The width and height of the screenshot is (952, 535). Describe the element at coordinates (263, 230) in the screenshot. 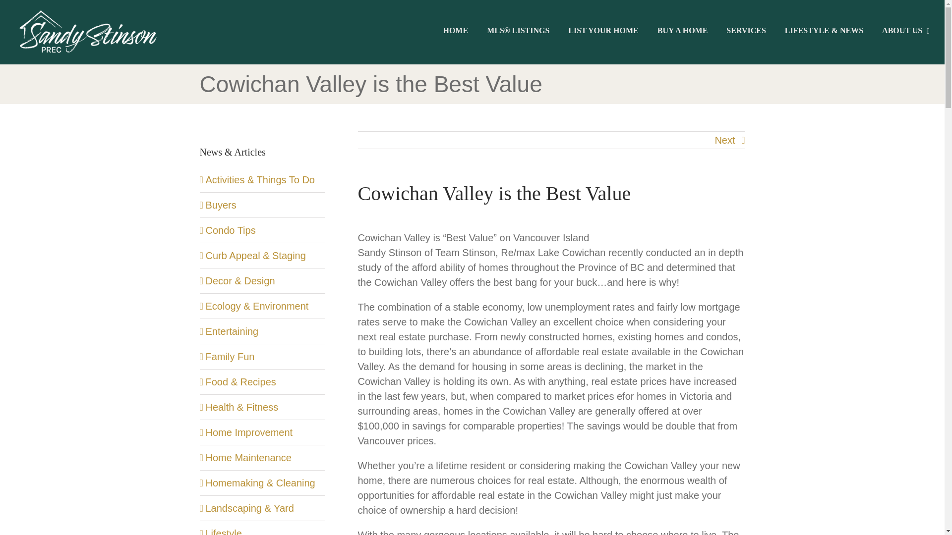

I see `Condo Tips` at that location.